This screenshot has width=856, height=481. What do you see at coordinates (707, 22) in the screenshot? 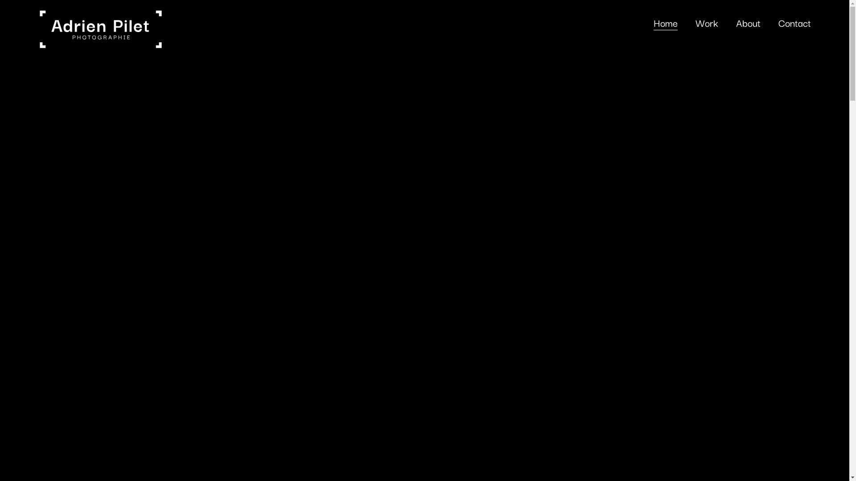
I see `Work` at bounding box center [707, 22].